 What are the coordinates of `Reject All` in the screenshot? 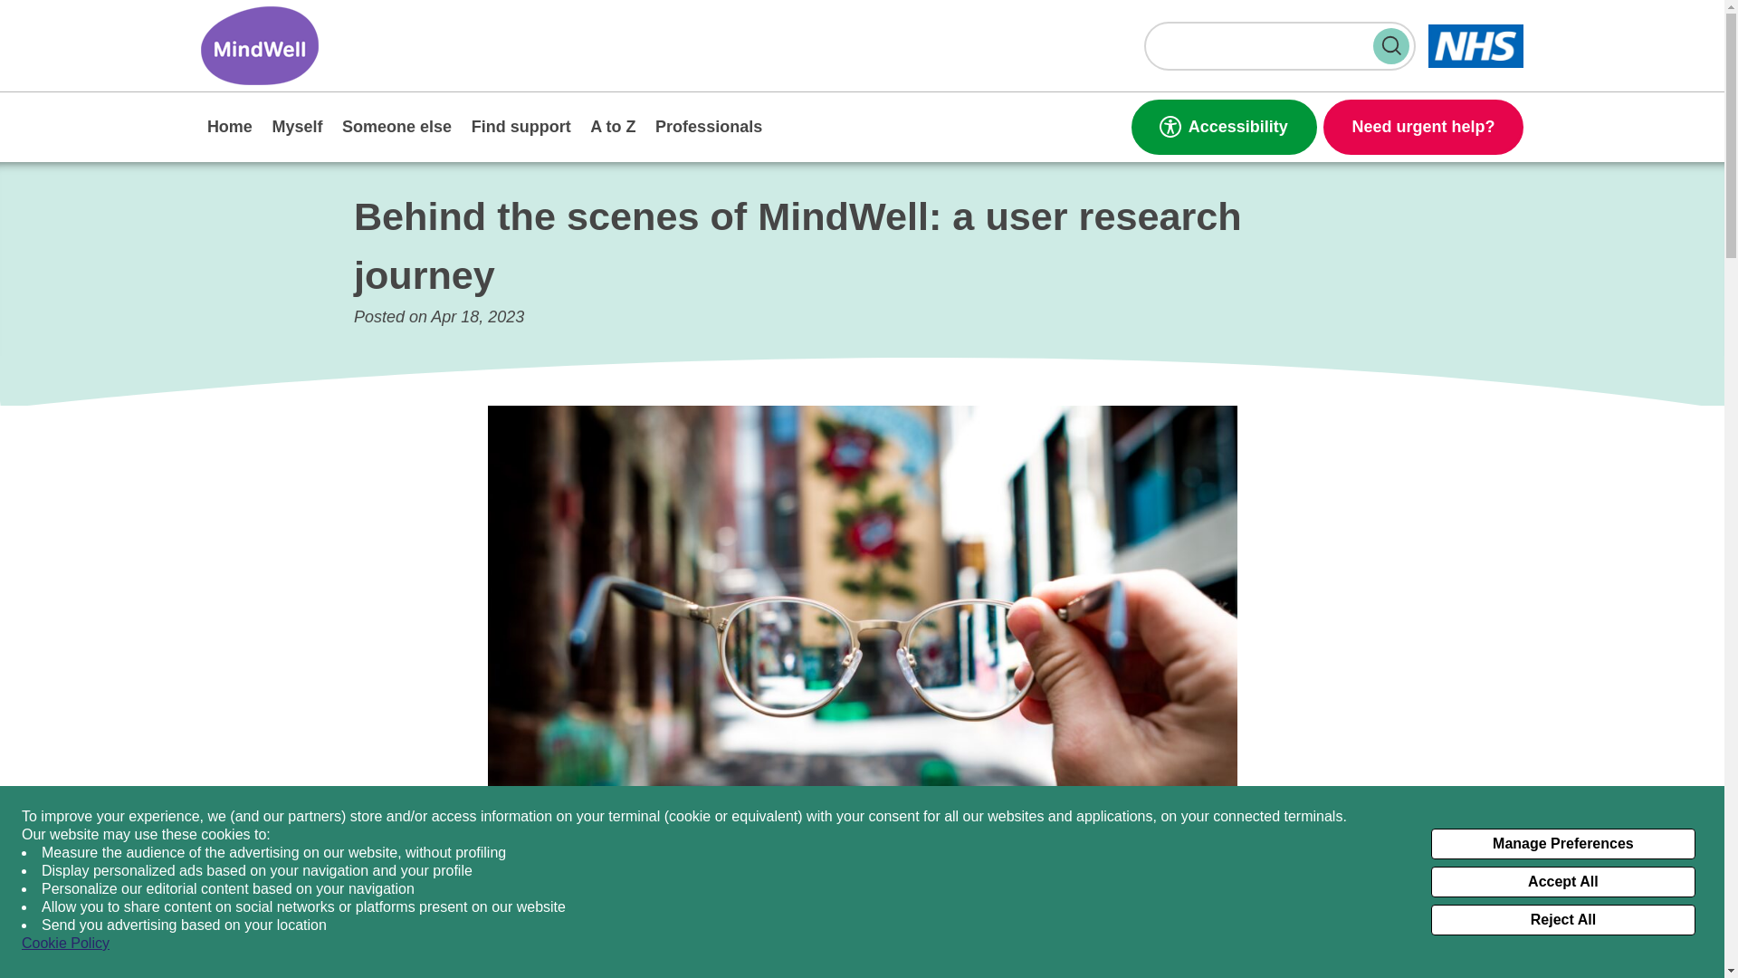 It's located at (1562, 920).